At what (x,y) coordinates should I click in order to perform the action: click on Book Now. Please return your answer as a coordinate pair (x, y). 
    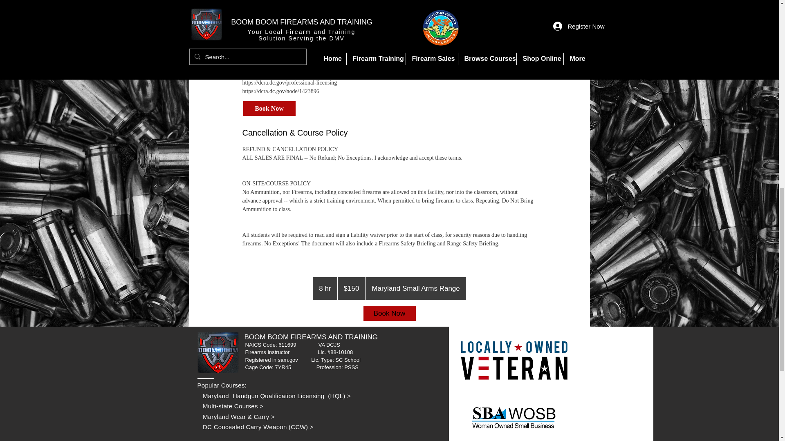
    Looking at the image, I should click on (389, 314).